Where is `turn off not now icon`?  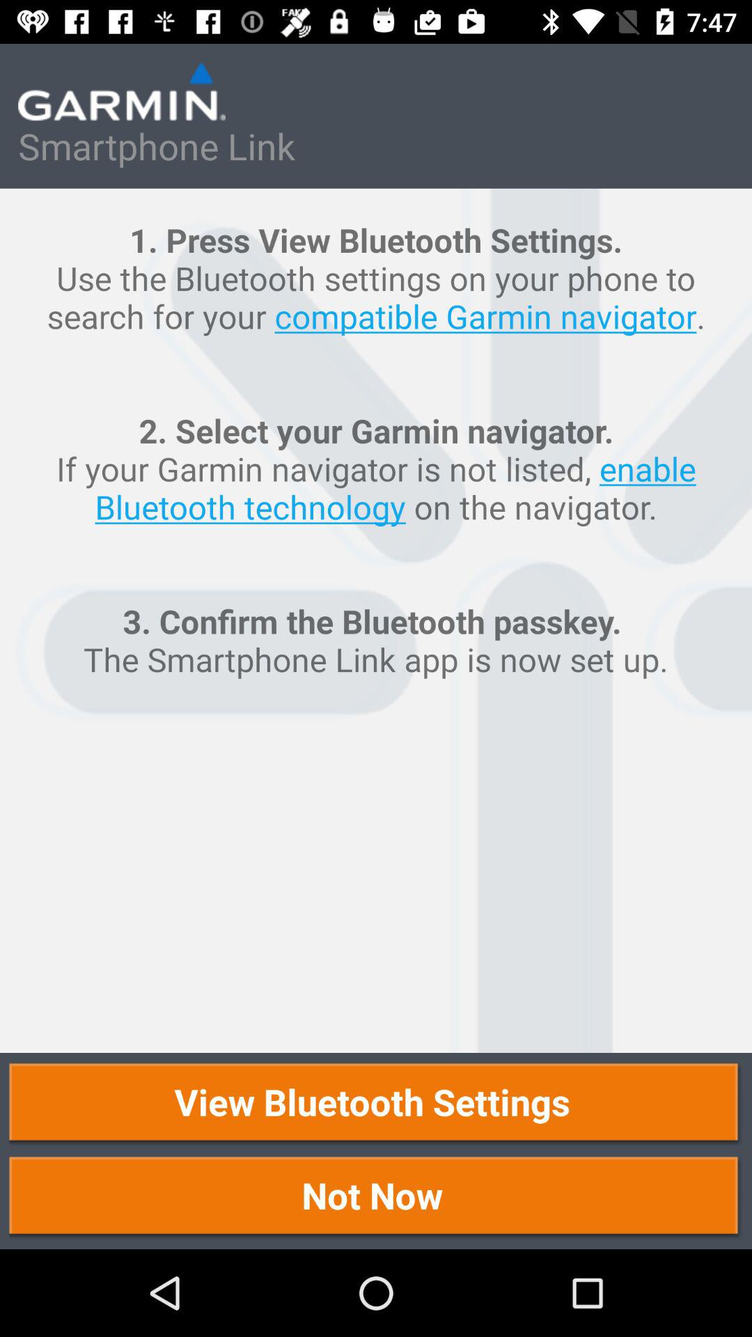
turn off not now icon is located at coordinates (376, 1198).